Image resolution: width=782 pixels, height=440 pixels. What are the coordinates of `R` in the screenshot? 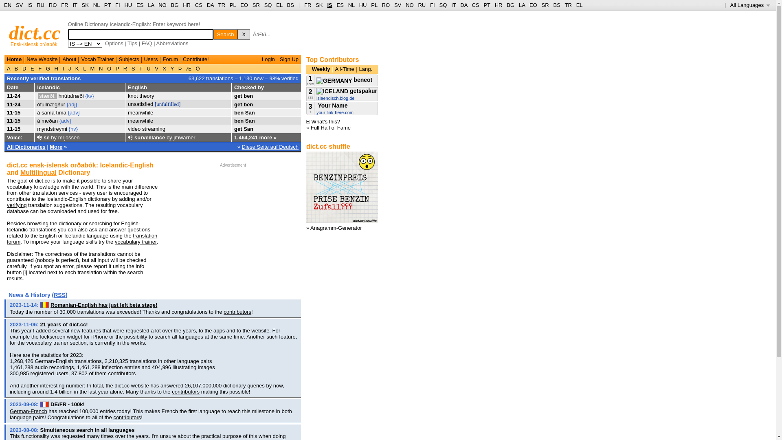 It's located at (125, 68).